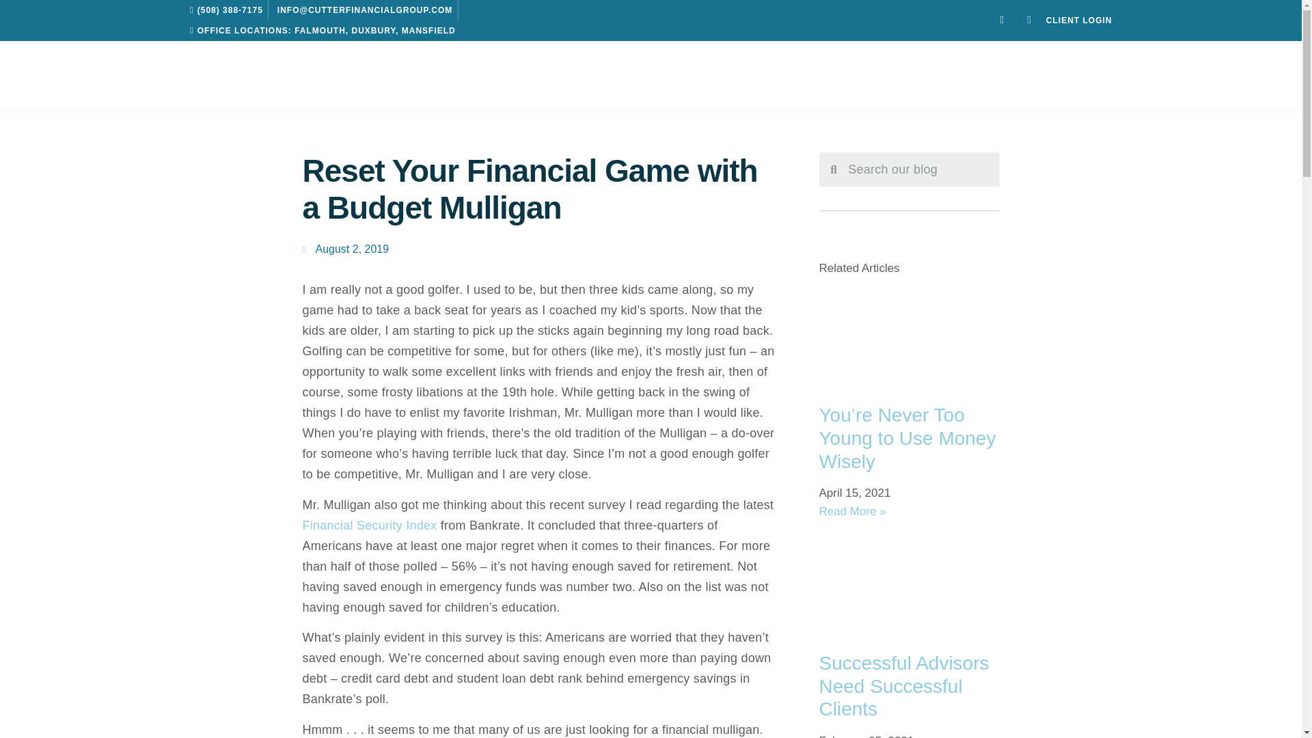  I want to click on CLIENT LOGIN, so click(1079, 20).